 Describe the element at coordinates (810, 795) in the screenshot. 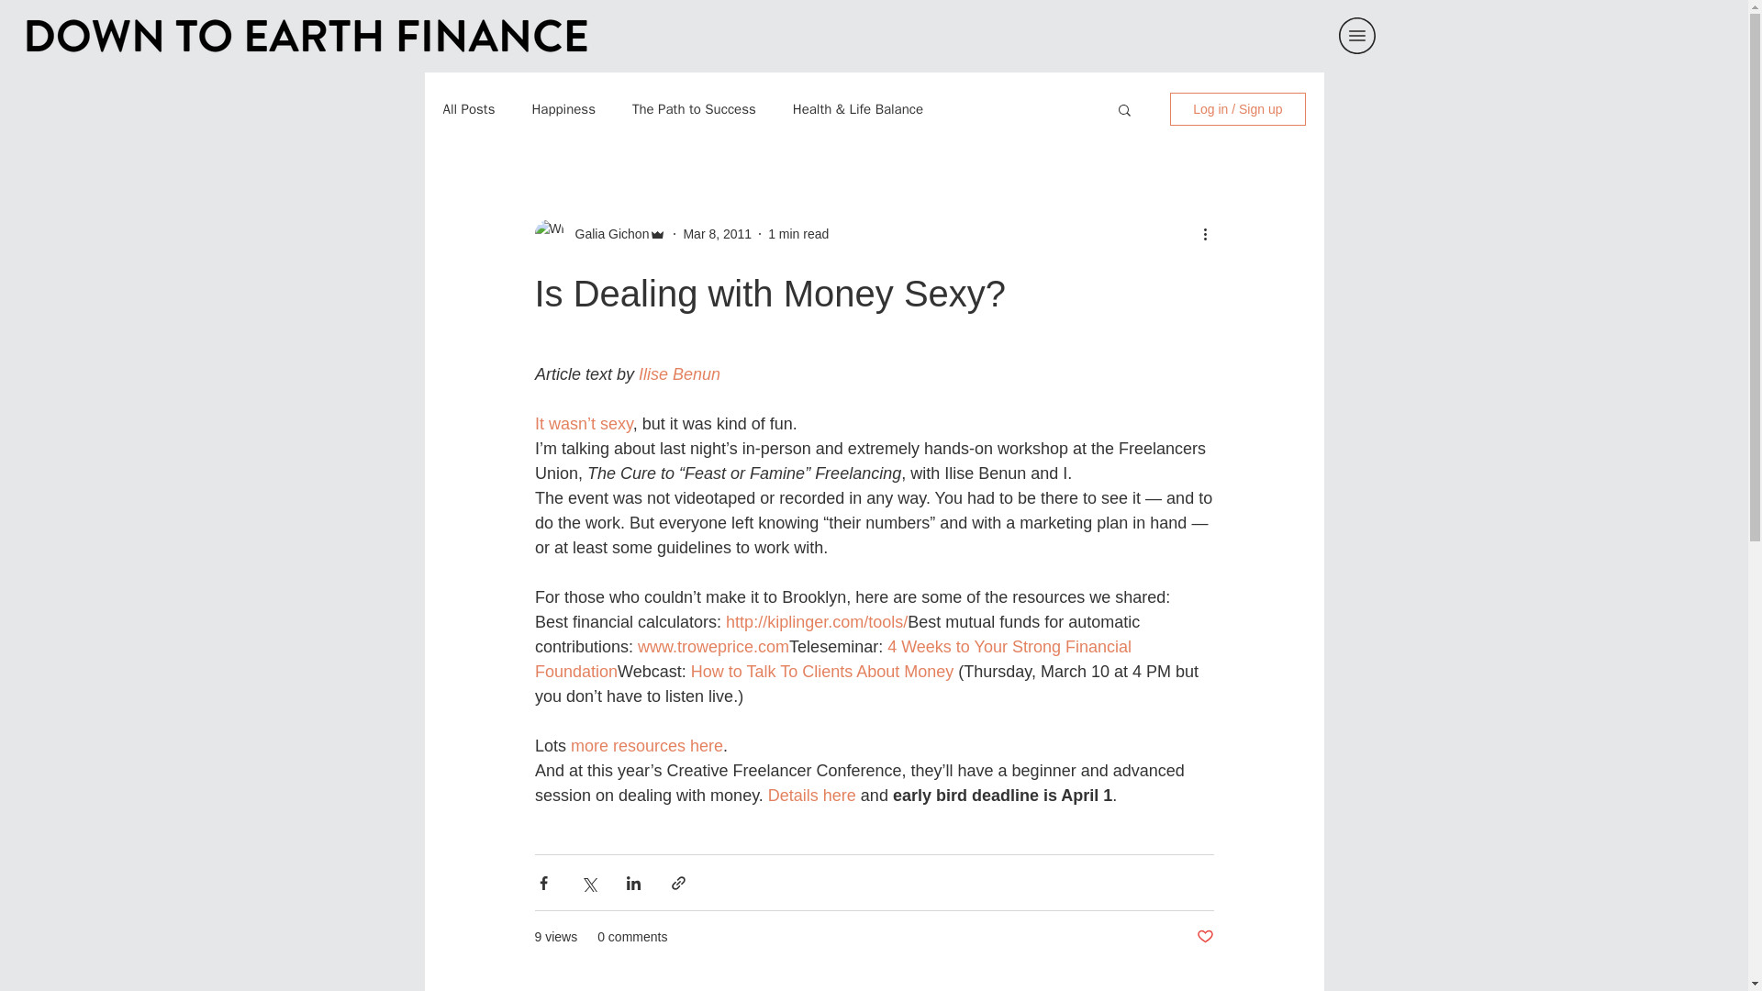

I see `Details here` at that location.